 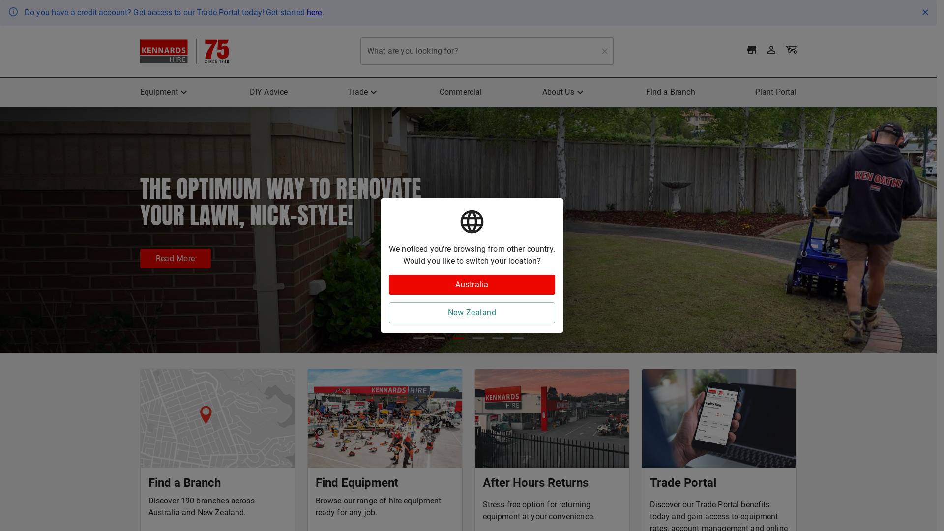 What do you see at coordinates (269, 92) in the screenshot?
I see `DIY Advice` at bounding box center [269, 92].